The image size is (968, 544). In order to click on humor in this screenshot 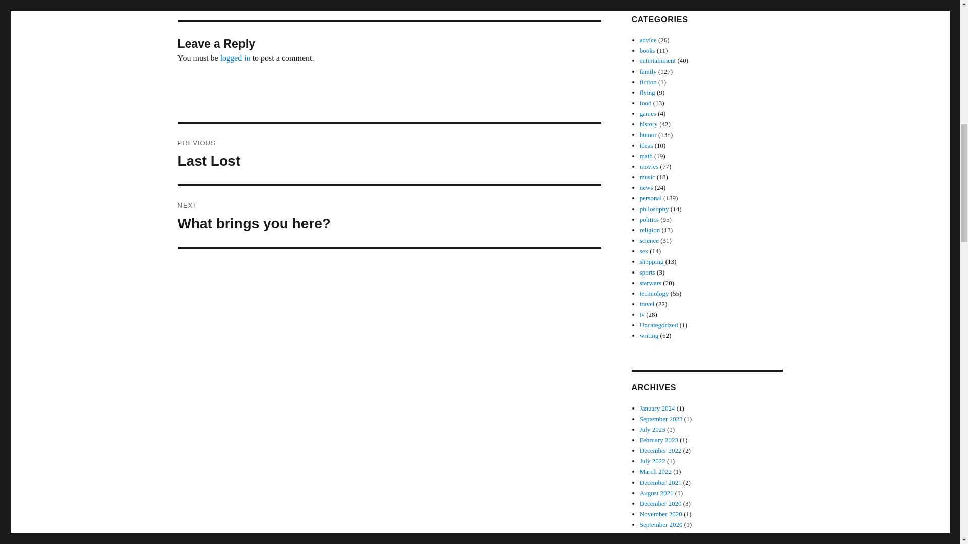, I will do `click(648, 135)`.